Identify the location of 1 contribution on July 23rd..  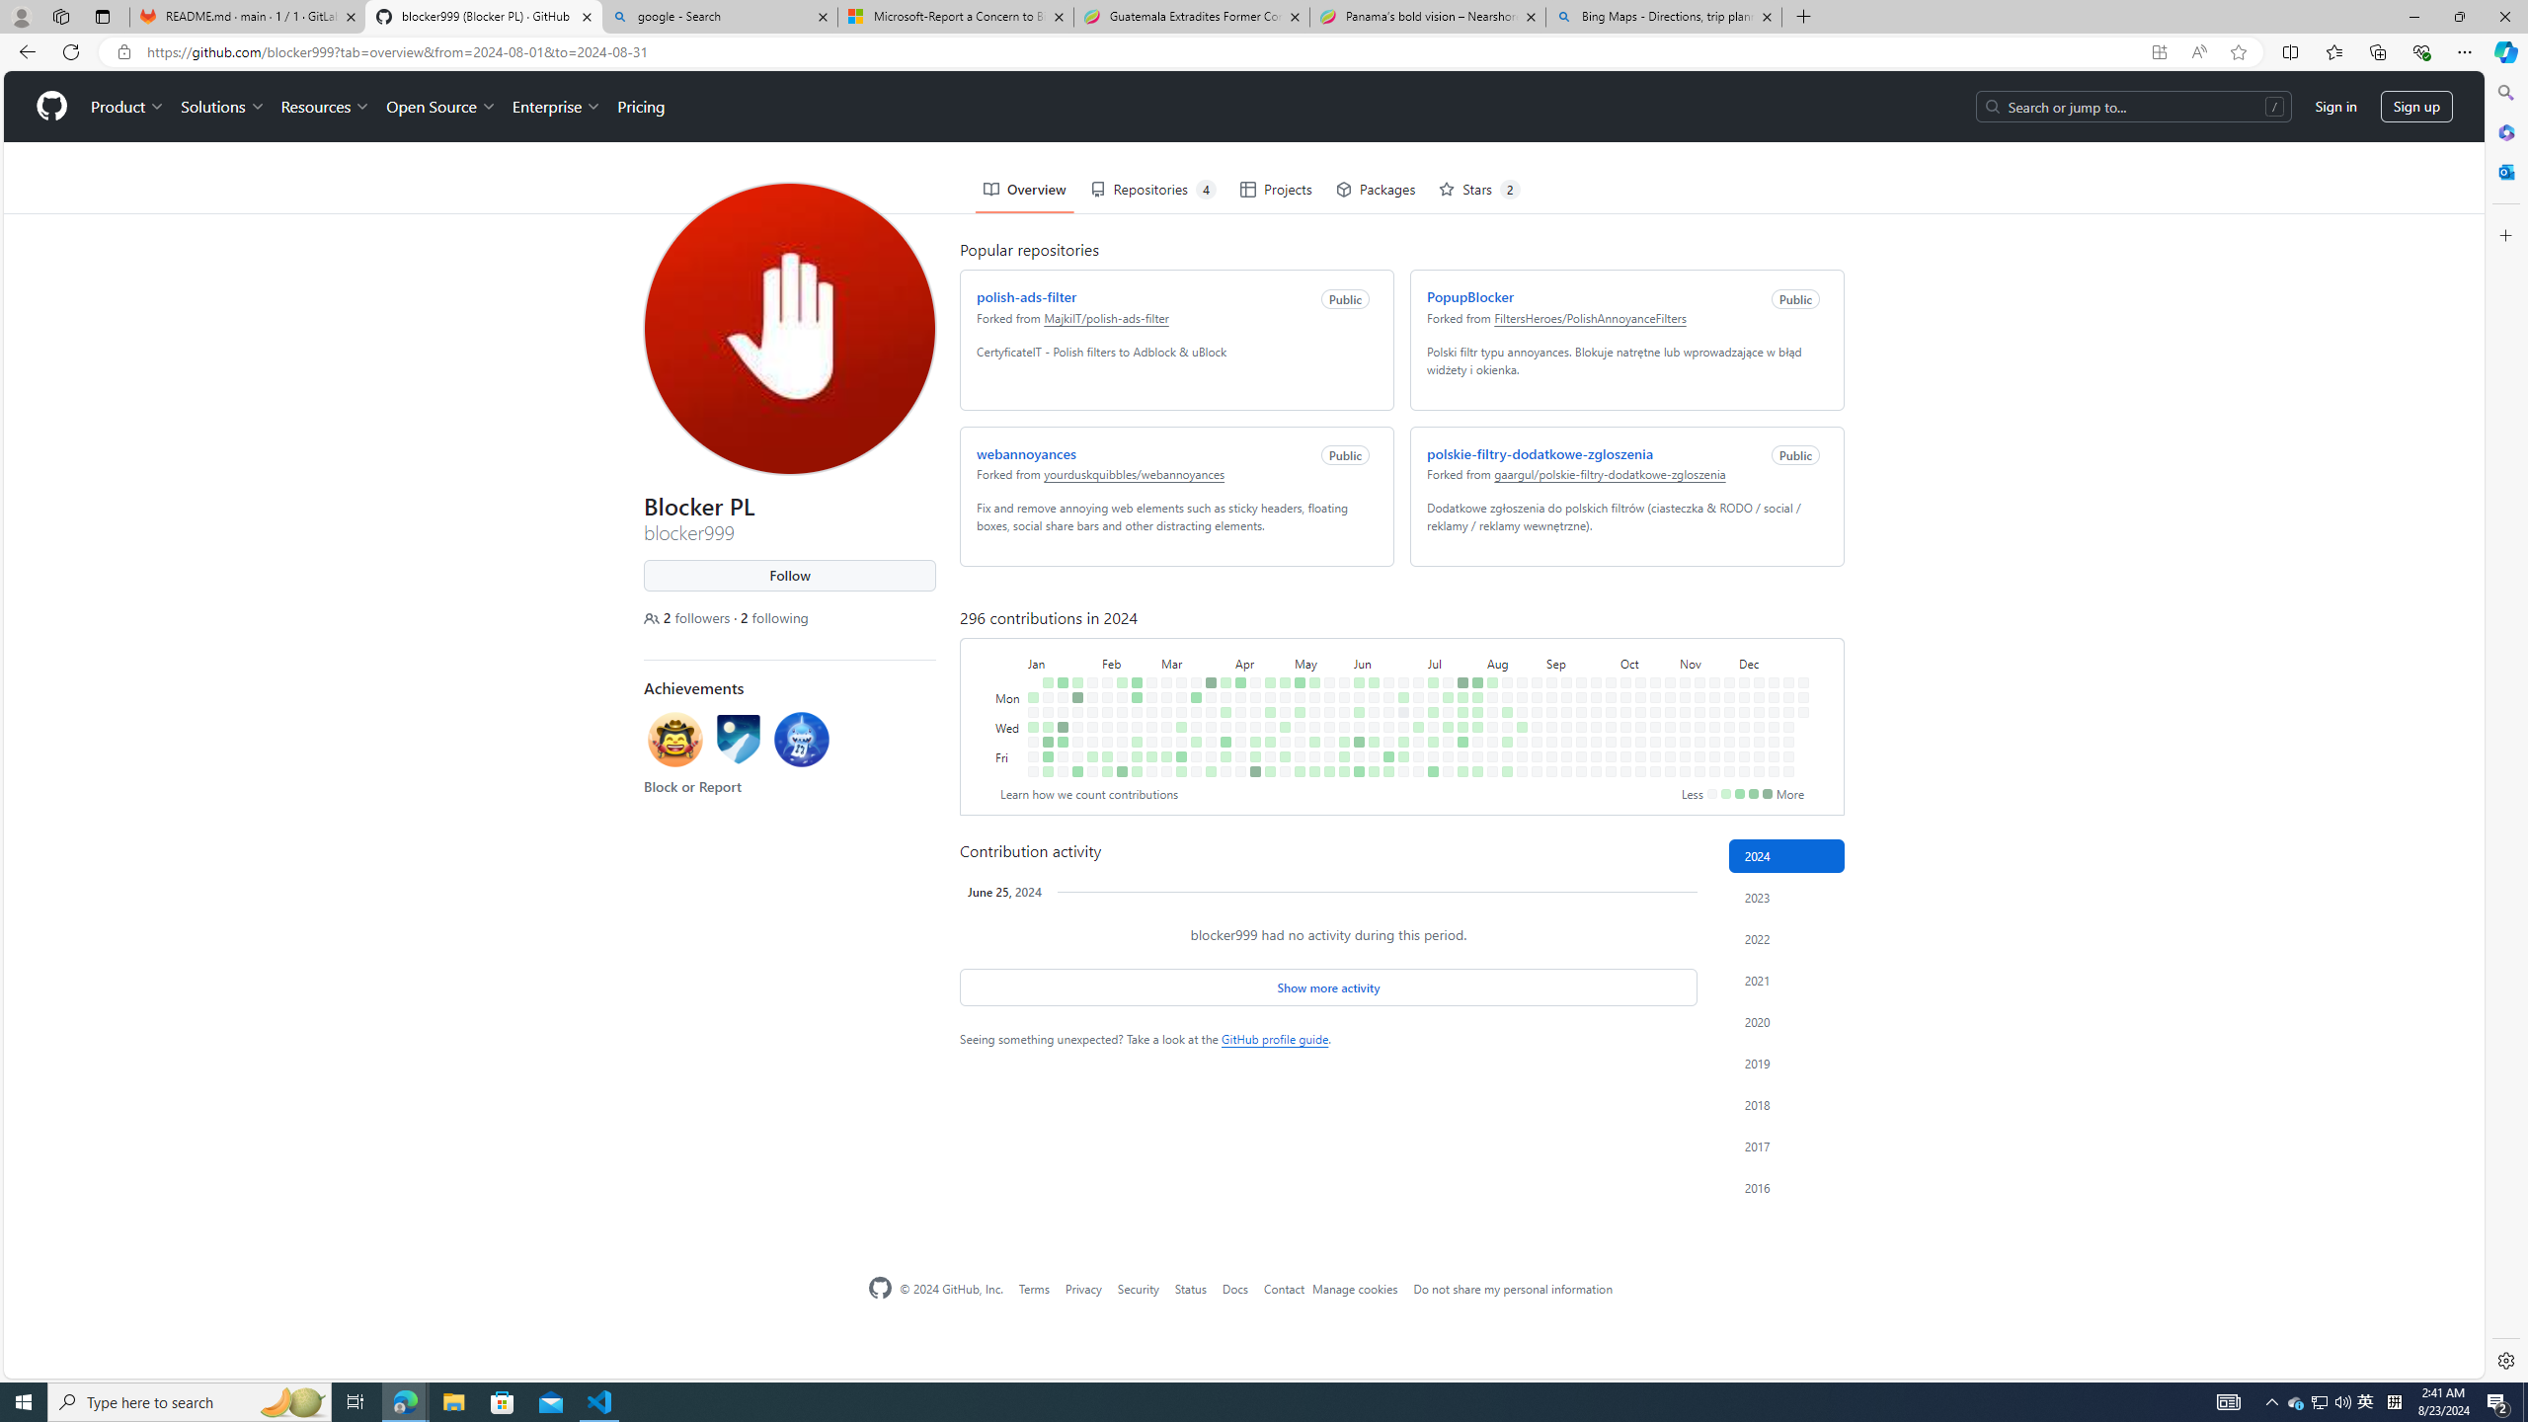
(1459, 641).